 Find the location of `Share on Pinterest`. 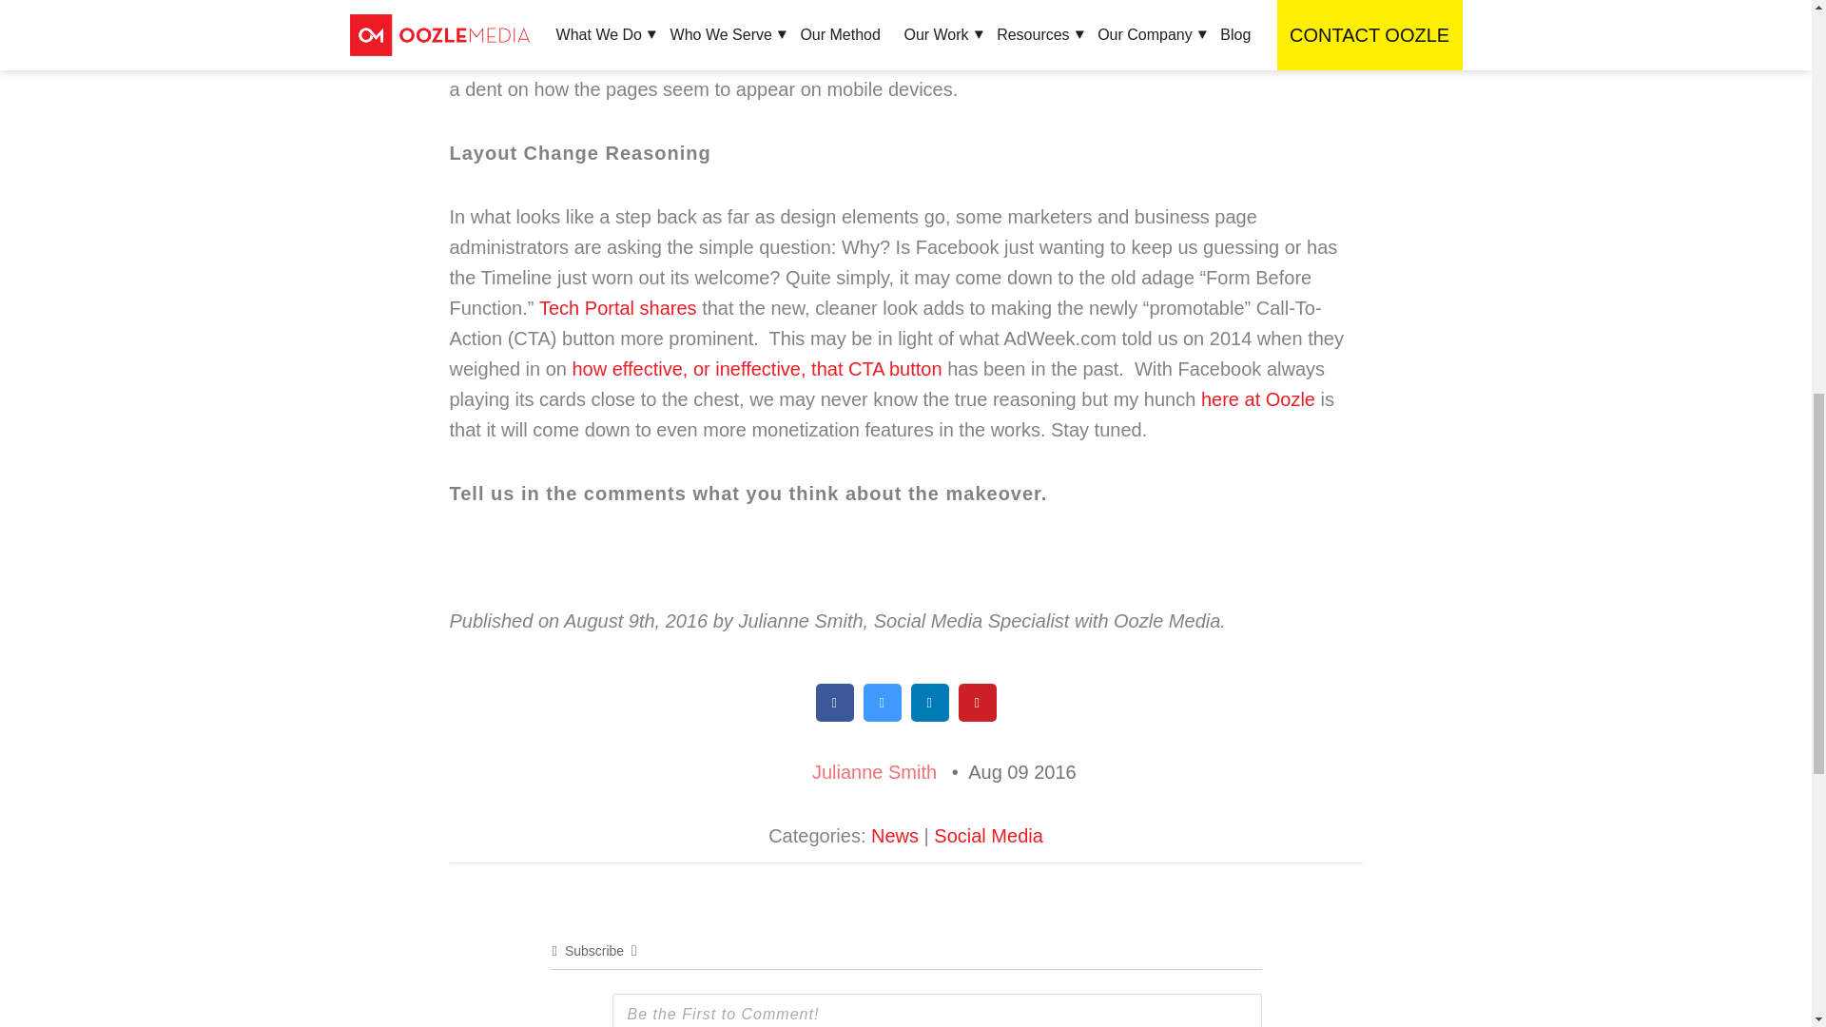

Share on Pinterest is located at coordinates (978, 717).